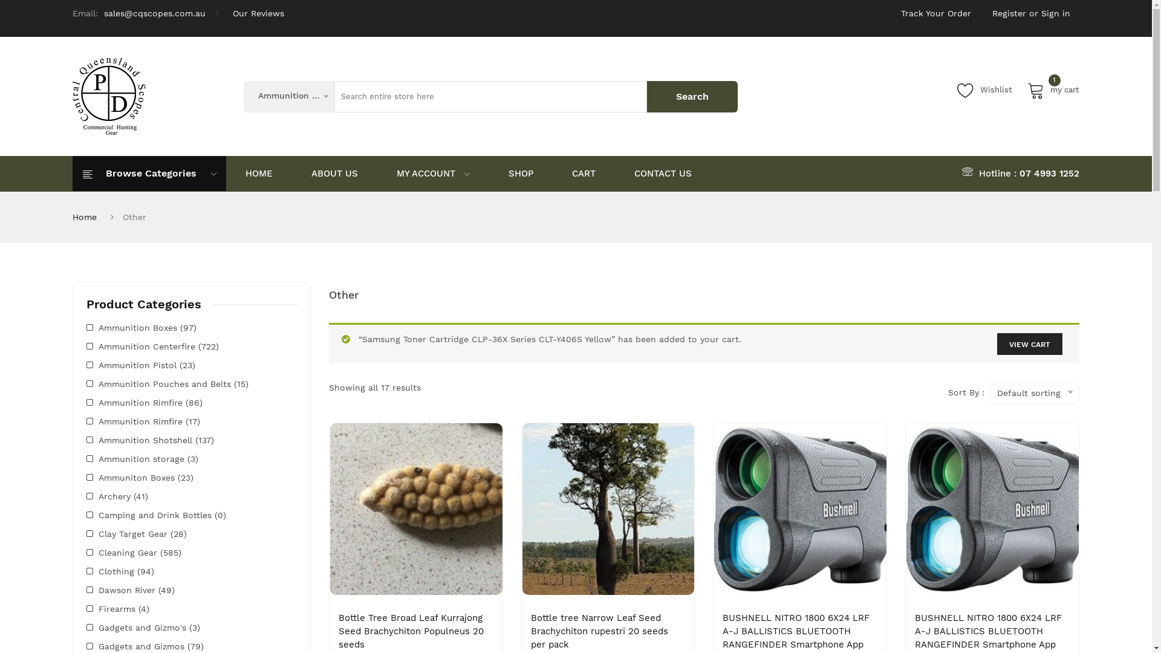  I want to click on Register or Sign in, so click(1032, 13).